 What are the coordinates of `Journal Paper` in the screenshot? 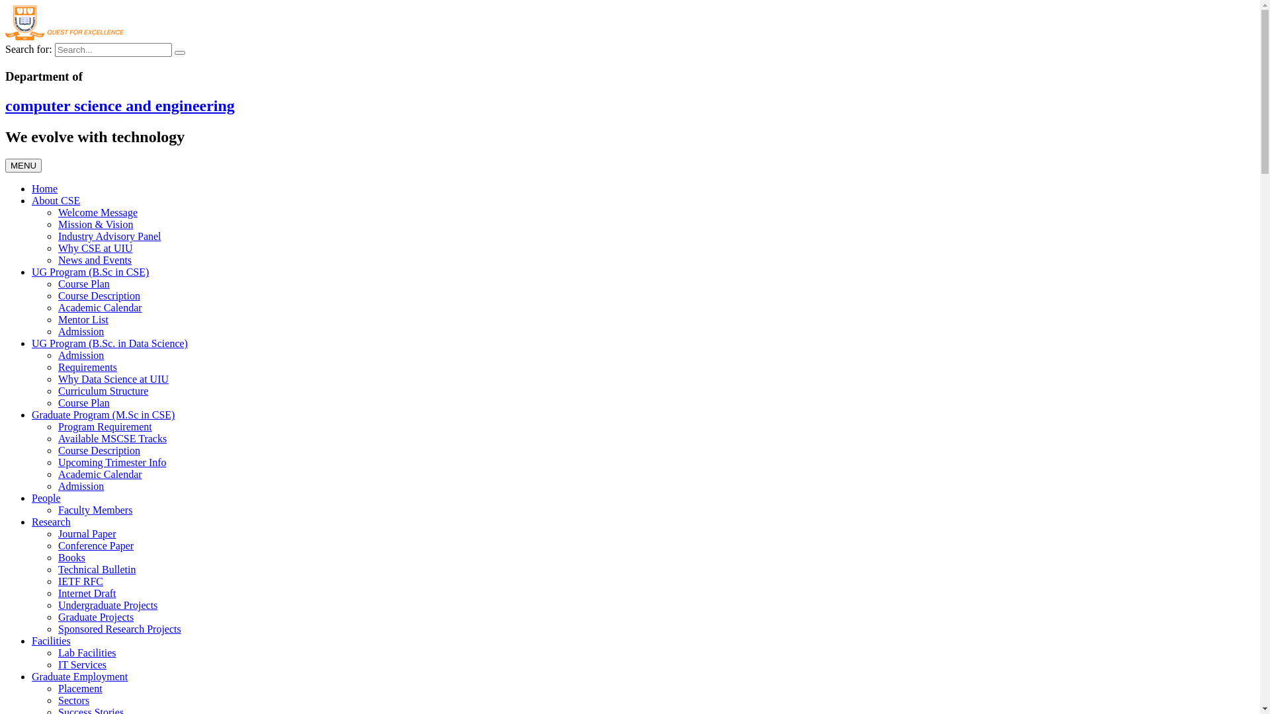 It's located at (87, 534).